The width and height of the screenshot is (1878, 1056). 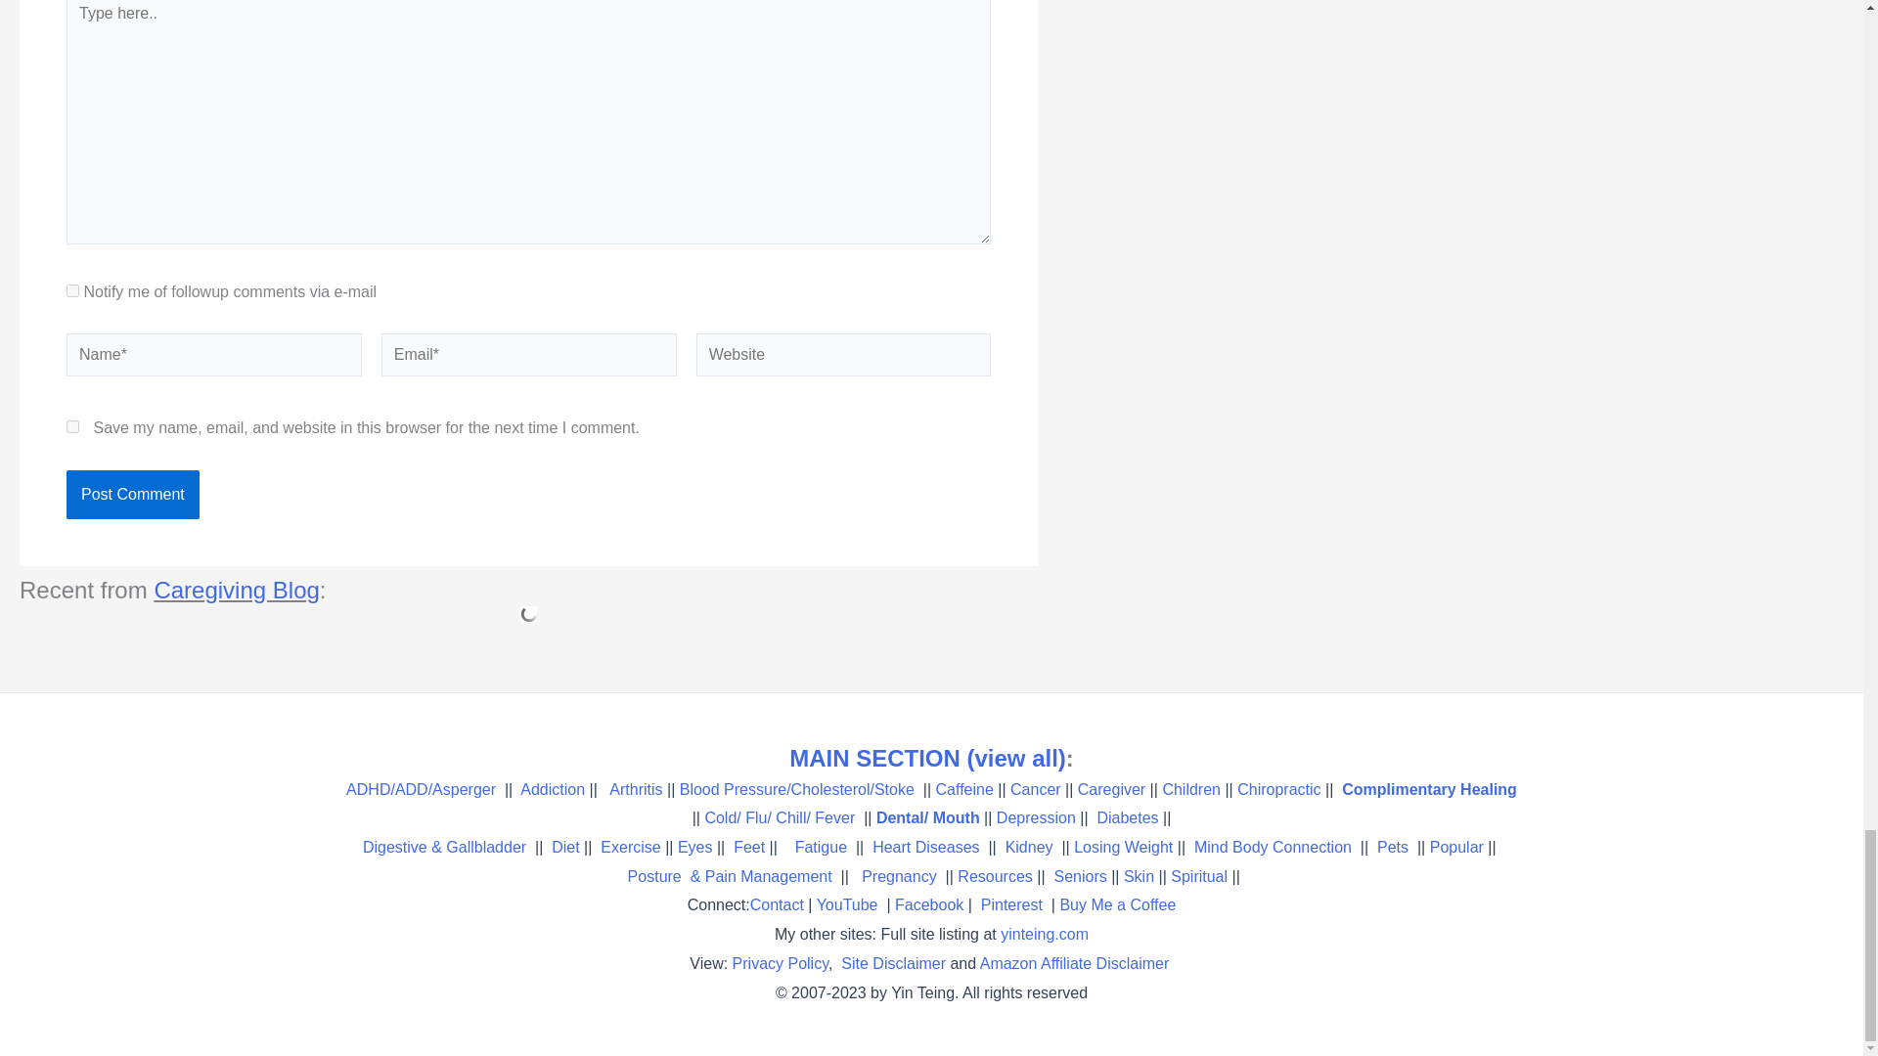 What do you see at coordinates (132, 495) in the screenshot?
I see `Post Comment` at bounding box center [132, 495].